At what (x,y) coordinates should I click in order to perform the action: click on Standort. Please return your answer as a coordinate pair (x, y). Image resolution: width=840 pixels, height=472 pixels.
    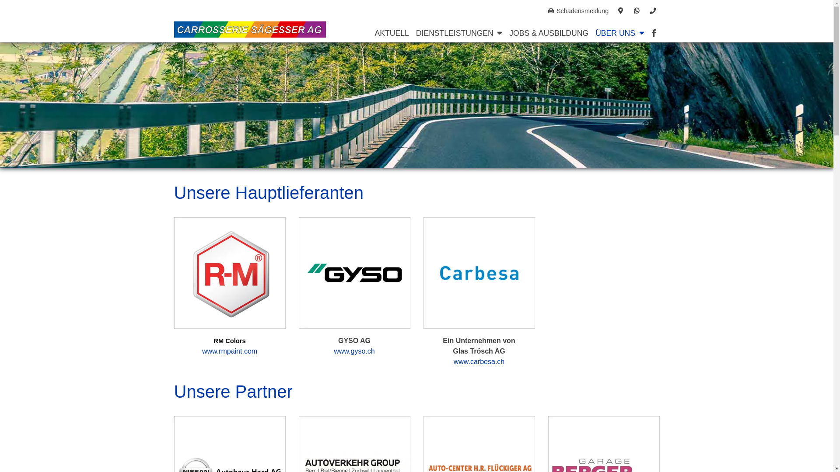
    Looking at the image, I should click on (621, 11).